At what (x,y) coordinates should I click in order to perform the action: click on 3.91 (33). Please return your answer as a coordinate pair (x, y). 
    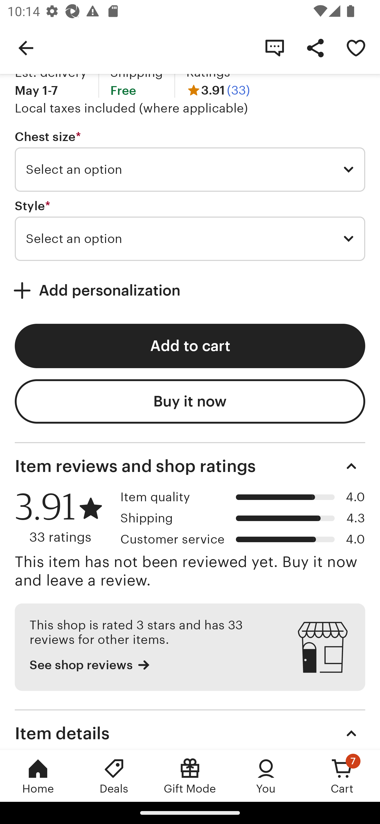
    Looking at the image, I should click on (218, 91).